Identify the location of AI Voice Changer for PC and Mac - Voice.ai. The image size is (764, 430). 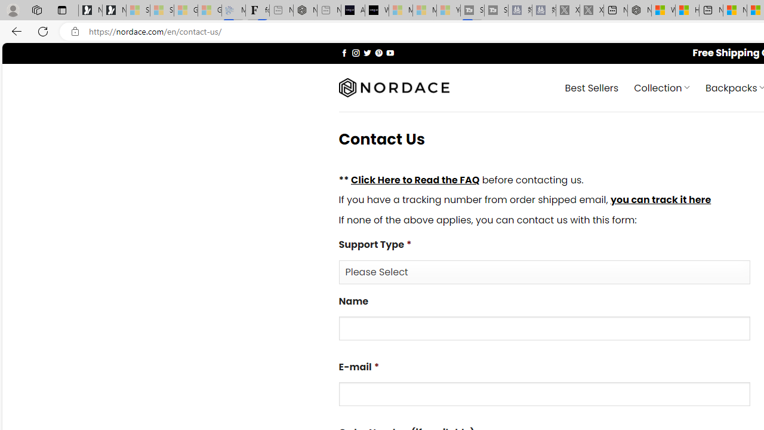
(353, 11).